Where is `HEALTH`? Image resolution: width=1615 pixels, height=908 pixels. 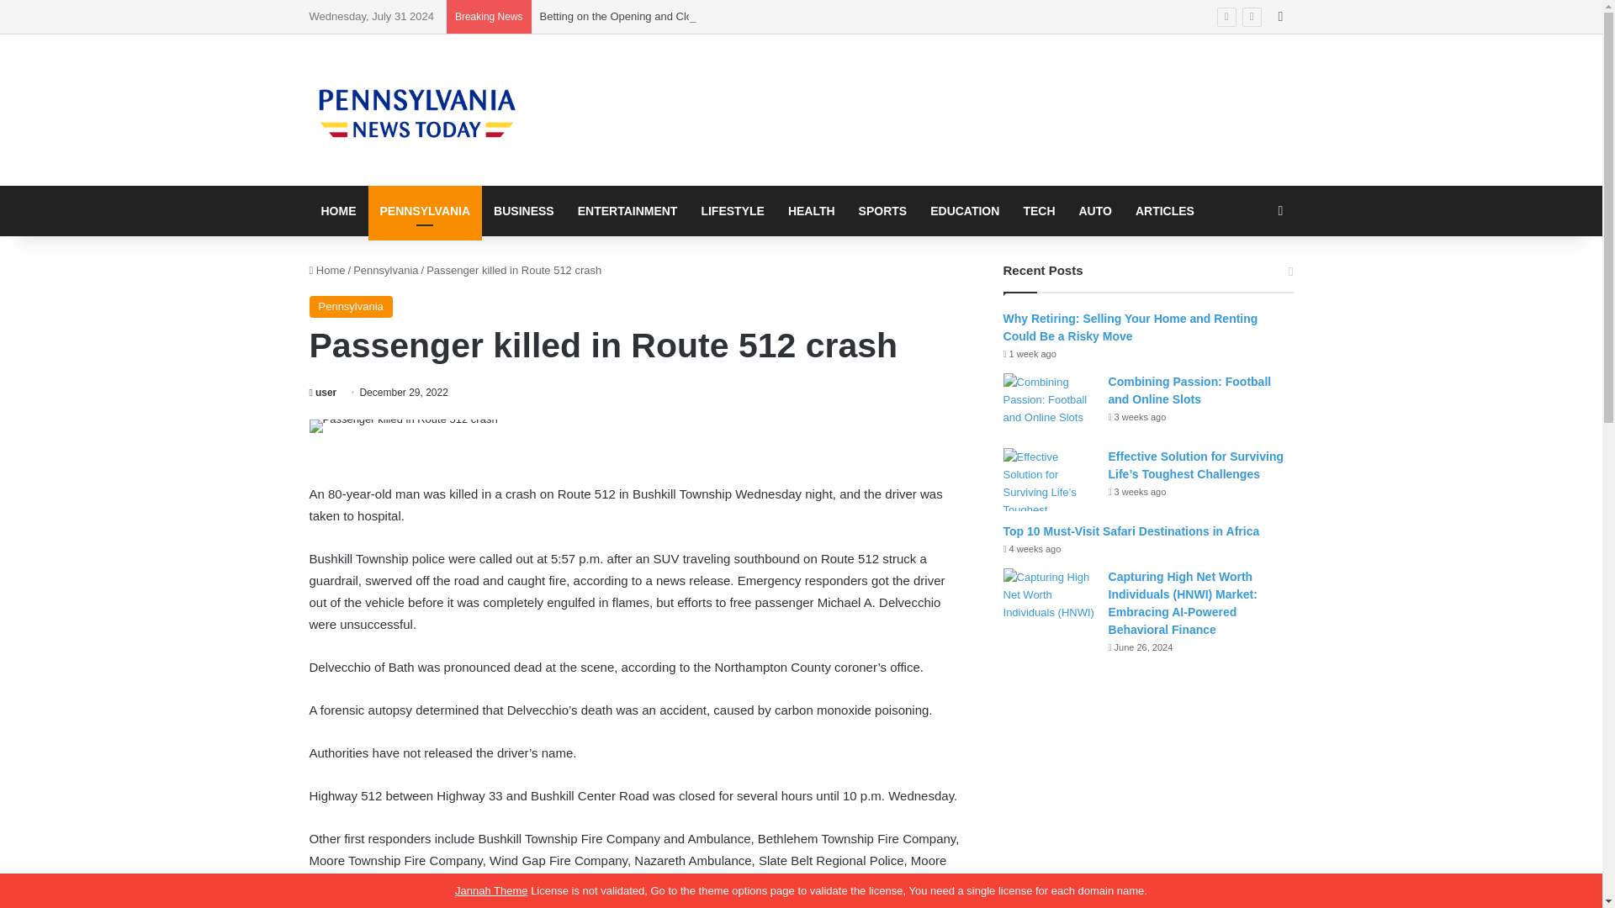 HEALTH is located at coordinates (811, 210).